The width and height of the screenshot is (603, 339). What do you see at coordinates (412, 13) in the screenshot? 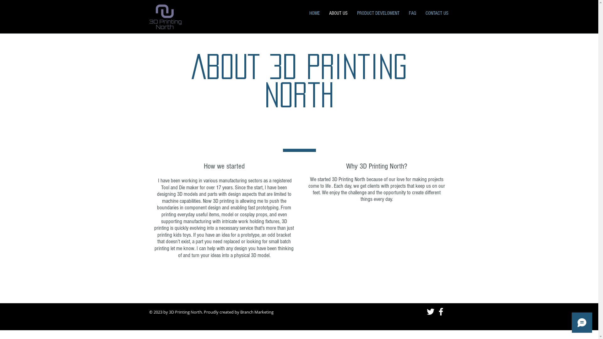
I see `FAQ` at bounding box center [412, 13].